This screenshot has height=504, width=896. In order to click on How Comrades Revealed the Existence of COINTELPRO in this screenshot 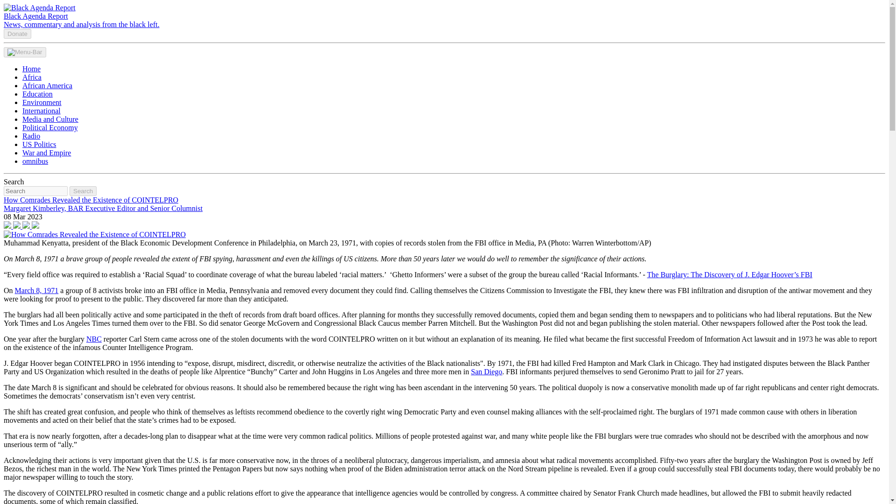, I will do `click(94, 234)`.